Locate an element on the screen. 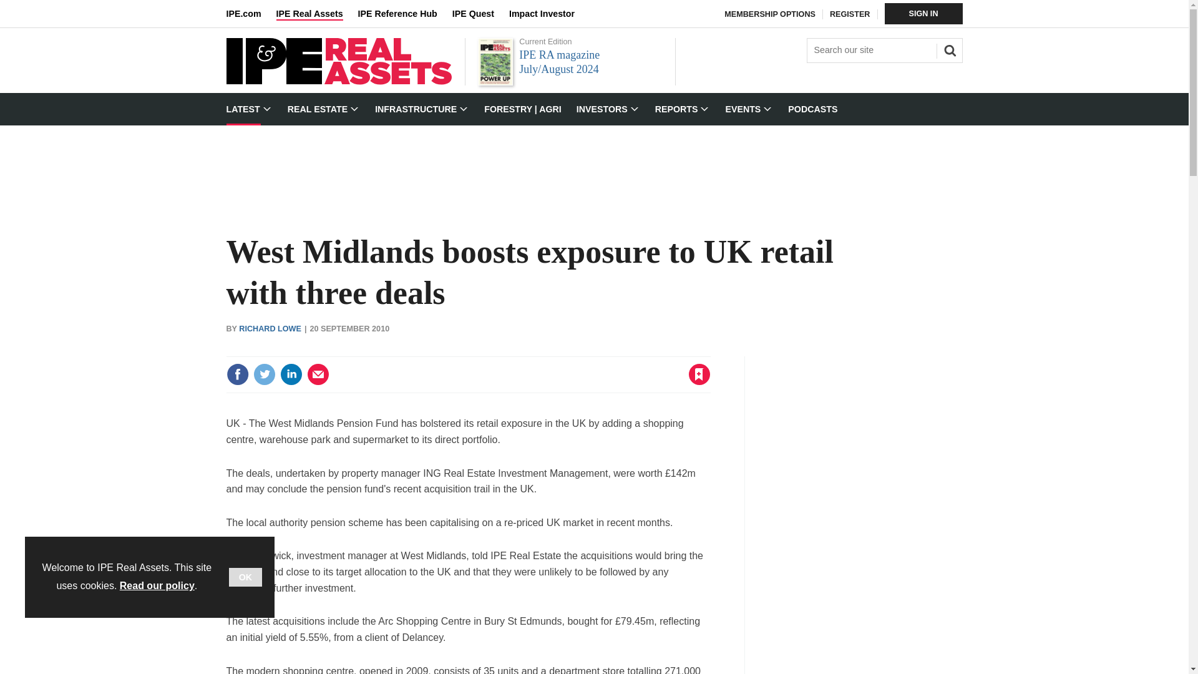 This screenshot has height=674, width=1198. Read our policy is located at coordinates (157, 585).